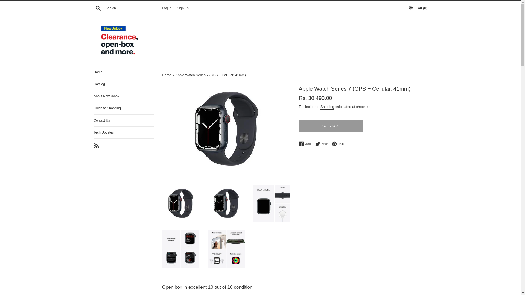 This screenshot has width=525, height=295. I want to click on Pin on Pinterest, so click(124, 132).